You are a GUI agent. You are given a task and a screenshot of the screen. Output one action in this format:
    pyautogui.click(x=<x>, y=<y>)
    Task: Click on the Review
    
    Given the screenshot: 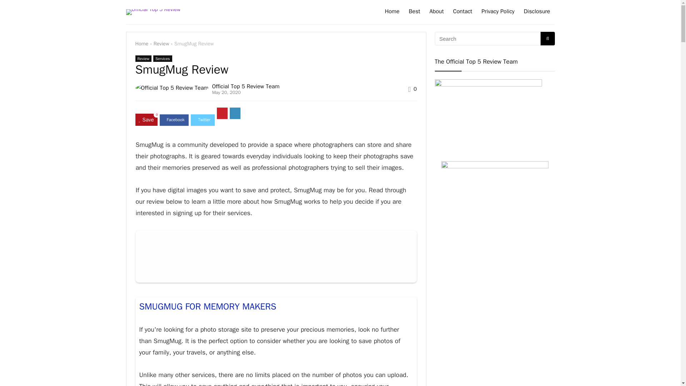 What is the action you would take?
    pyautogui.click(x=161, y=44)
    